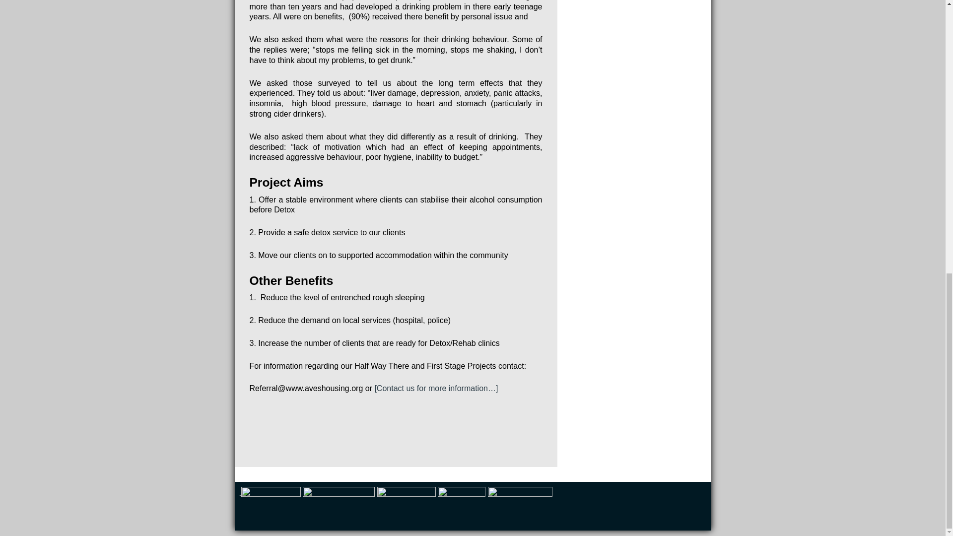  What do you see at coordinates (406, 506) in the screenshot?
I see `HCA` at bounding box center [406, 506].